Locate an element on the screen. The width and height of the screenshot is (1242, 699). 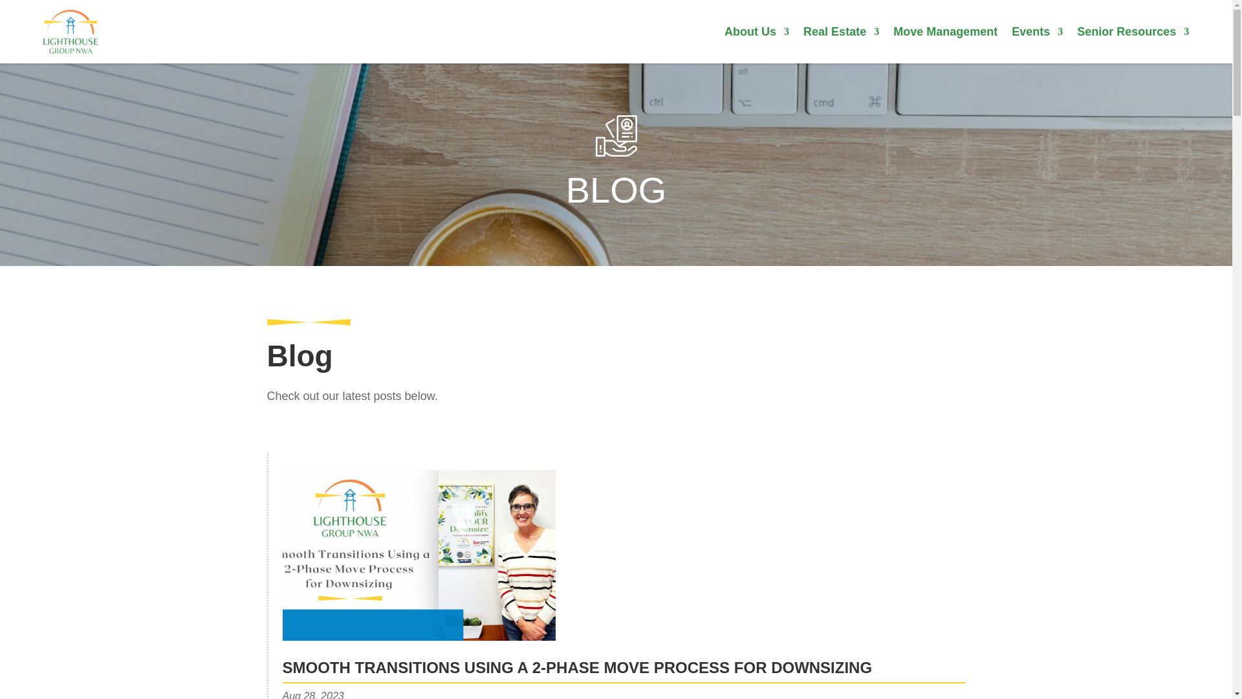
LightDivider-300 is located at coordinates (308, 322).